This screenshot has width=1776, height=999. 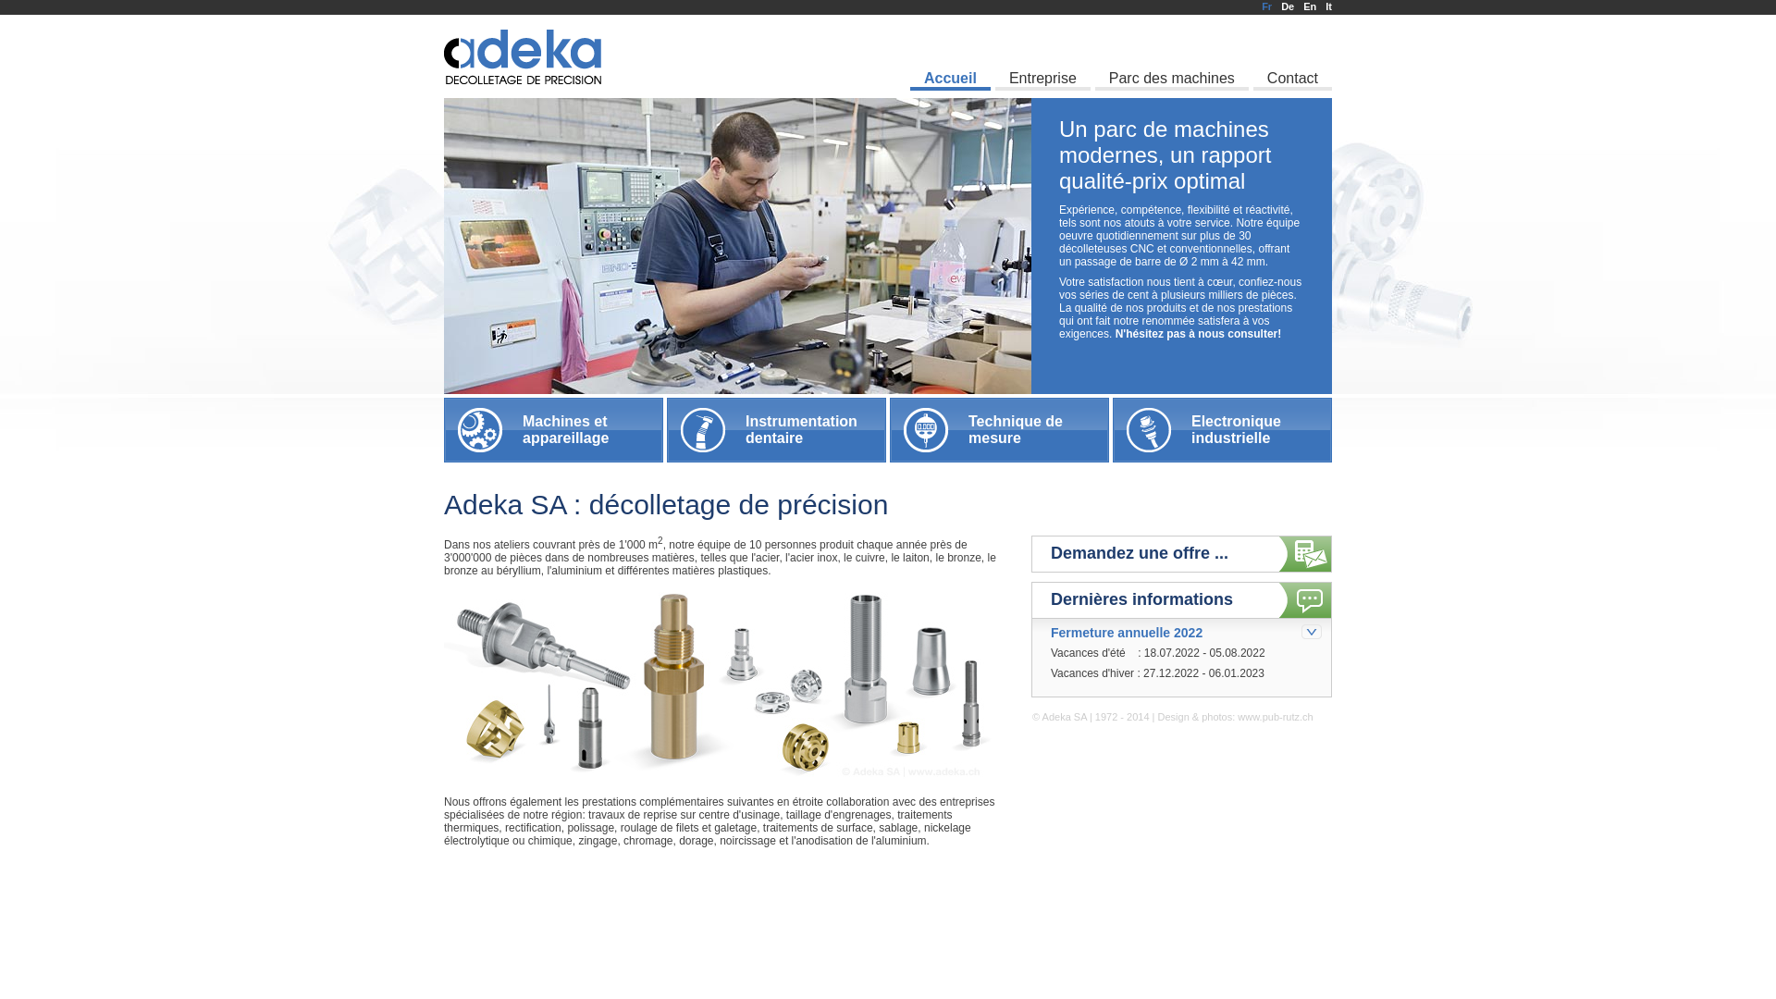 I want to click on Fr, so click(x=1267, y=6).